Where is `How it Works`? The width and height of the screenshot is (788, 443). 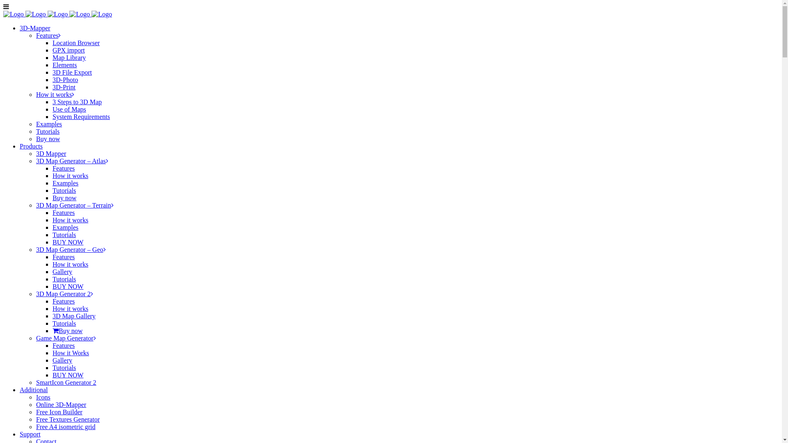 How it Works is located at coordinates (71, 353).